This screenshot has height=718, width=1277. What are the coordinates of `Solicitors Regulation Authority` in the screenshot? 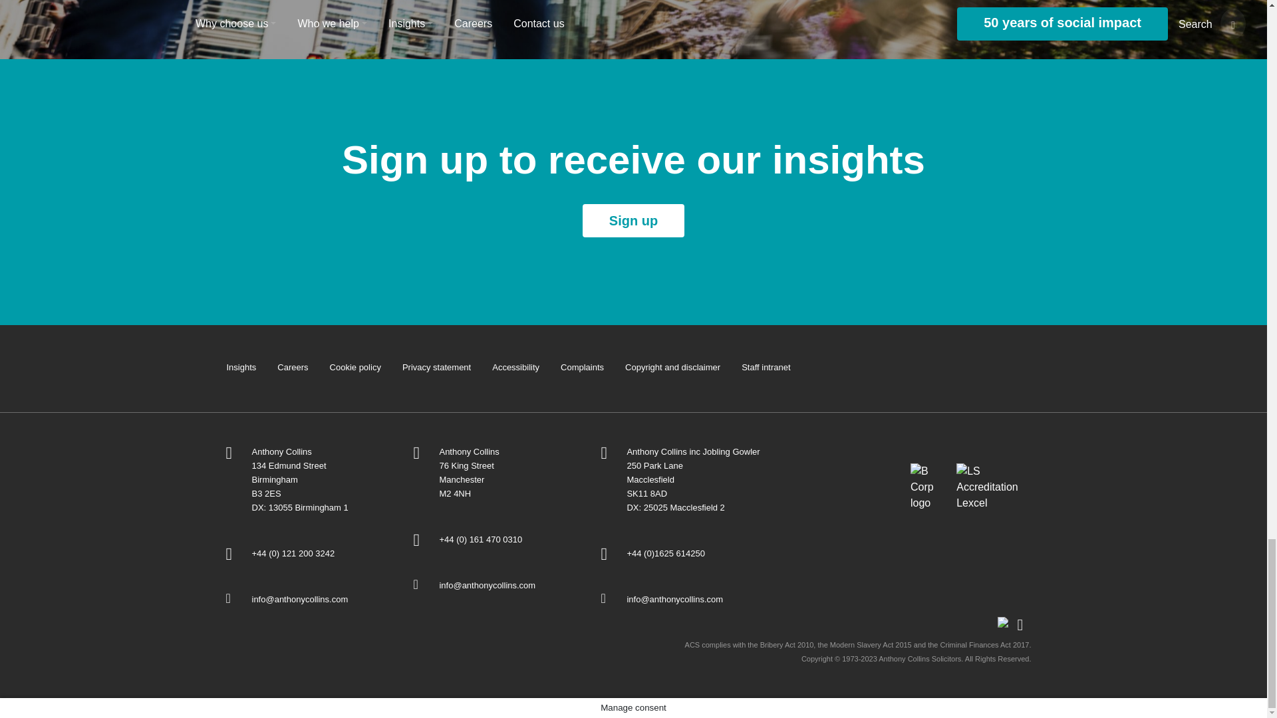 It's located at (843, 477).